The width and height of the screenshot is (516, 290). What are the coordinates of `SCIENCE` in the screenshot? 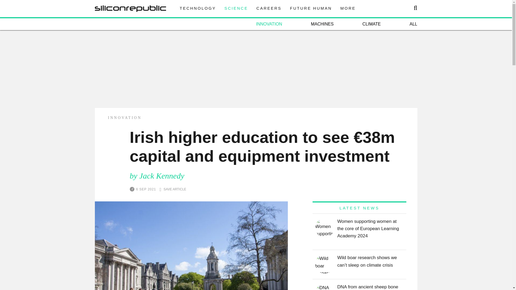 It's located at (236, 8).